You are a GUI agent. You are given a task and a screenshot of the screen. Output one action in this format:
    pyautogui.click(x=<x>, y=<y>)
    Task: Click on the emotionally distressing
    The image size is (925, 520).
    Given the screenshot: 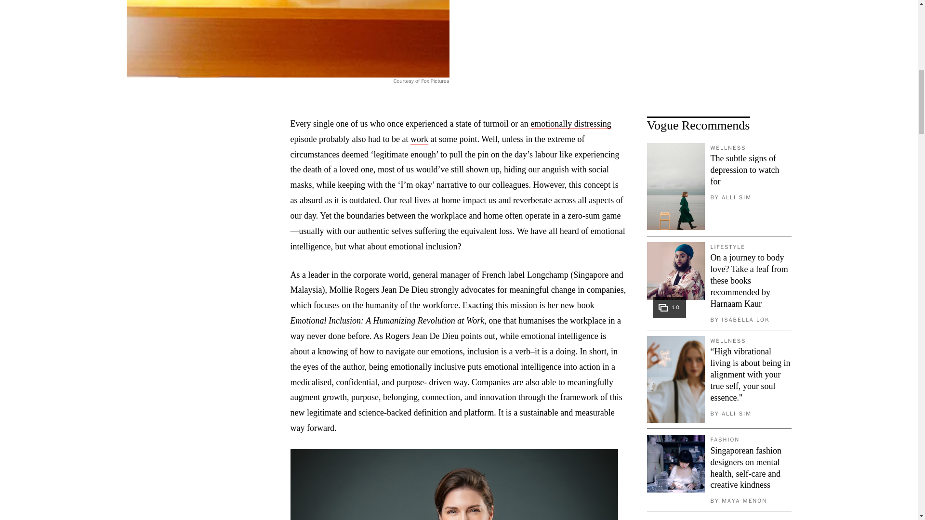 What is the action you would take?
    pyautogui.click(x=570, y=124)
    